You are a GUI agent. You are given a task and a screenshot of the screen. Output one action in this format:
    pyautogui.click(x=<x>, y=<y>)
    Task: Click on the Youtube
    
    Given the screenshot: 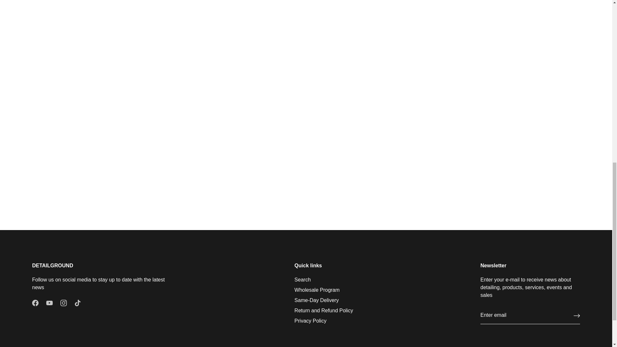 What is the action you would take?
    pyautogui.click(x=49, y=303)
    